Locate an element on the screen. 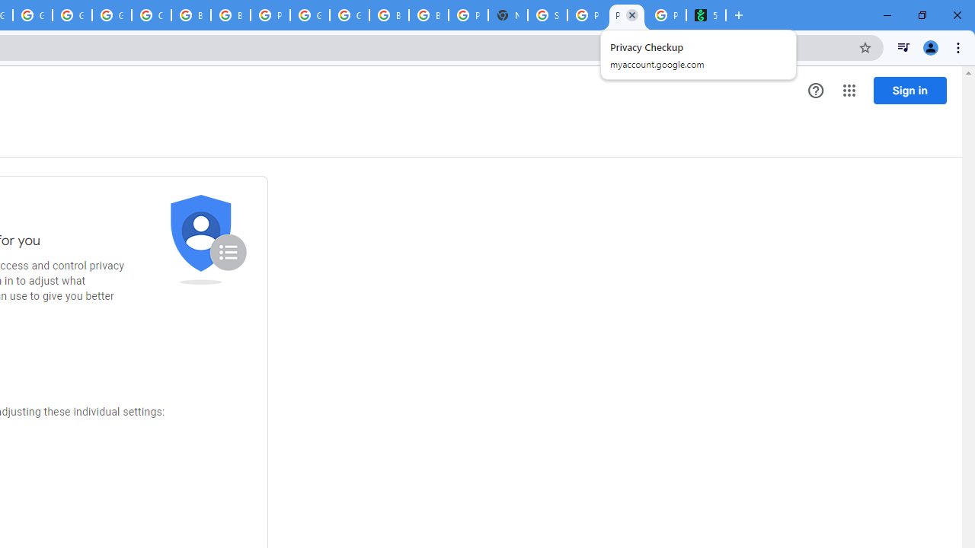 This screenshot has height=548, width=975. Browse Chrome as a guest - Computer - Google Chrome Help is located at coordinates (428, 15).